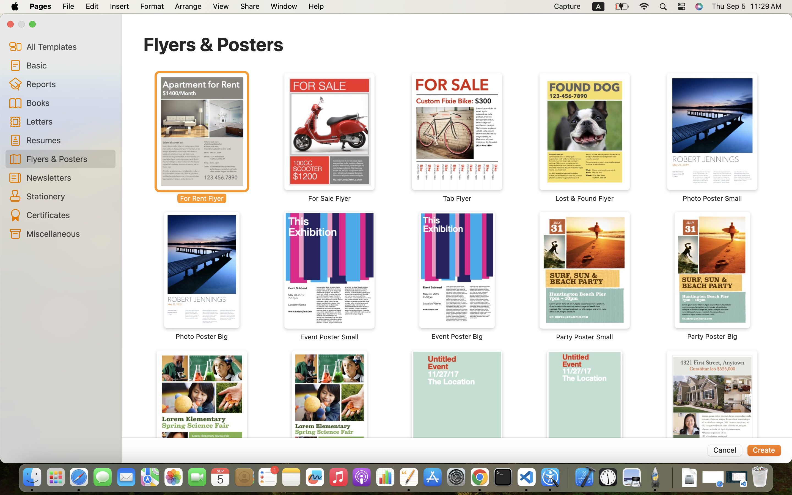  What do you see at coordinates (69, 46) in the screenshot?
I see `All Templates` at bounding box center [69, 46].